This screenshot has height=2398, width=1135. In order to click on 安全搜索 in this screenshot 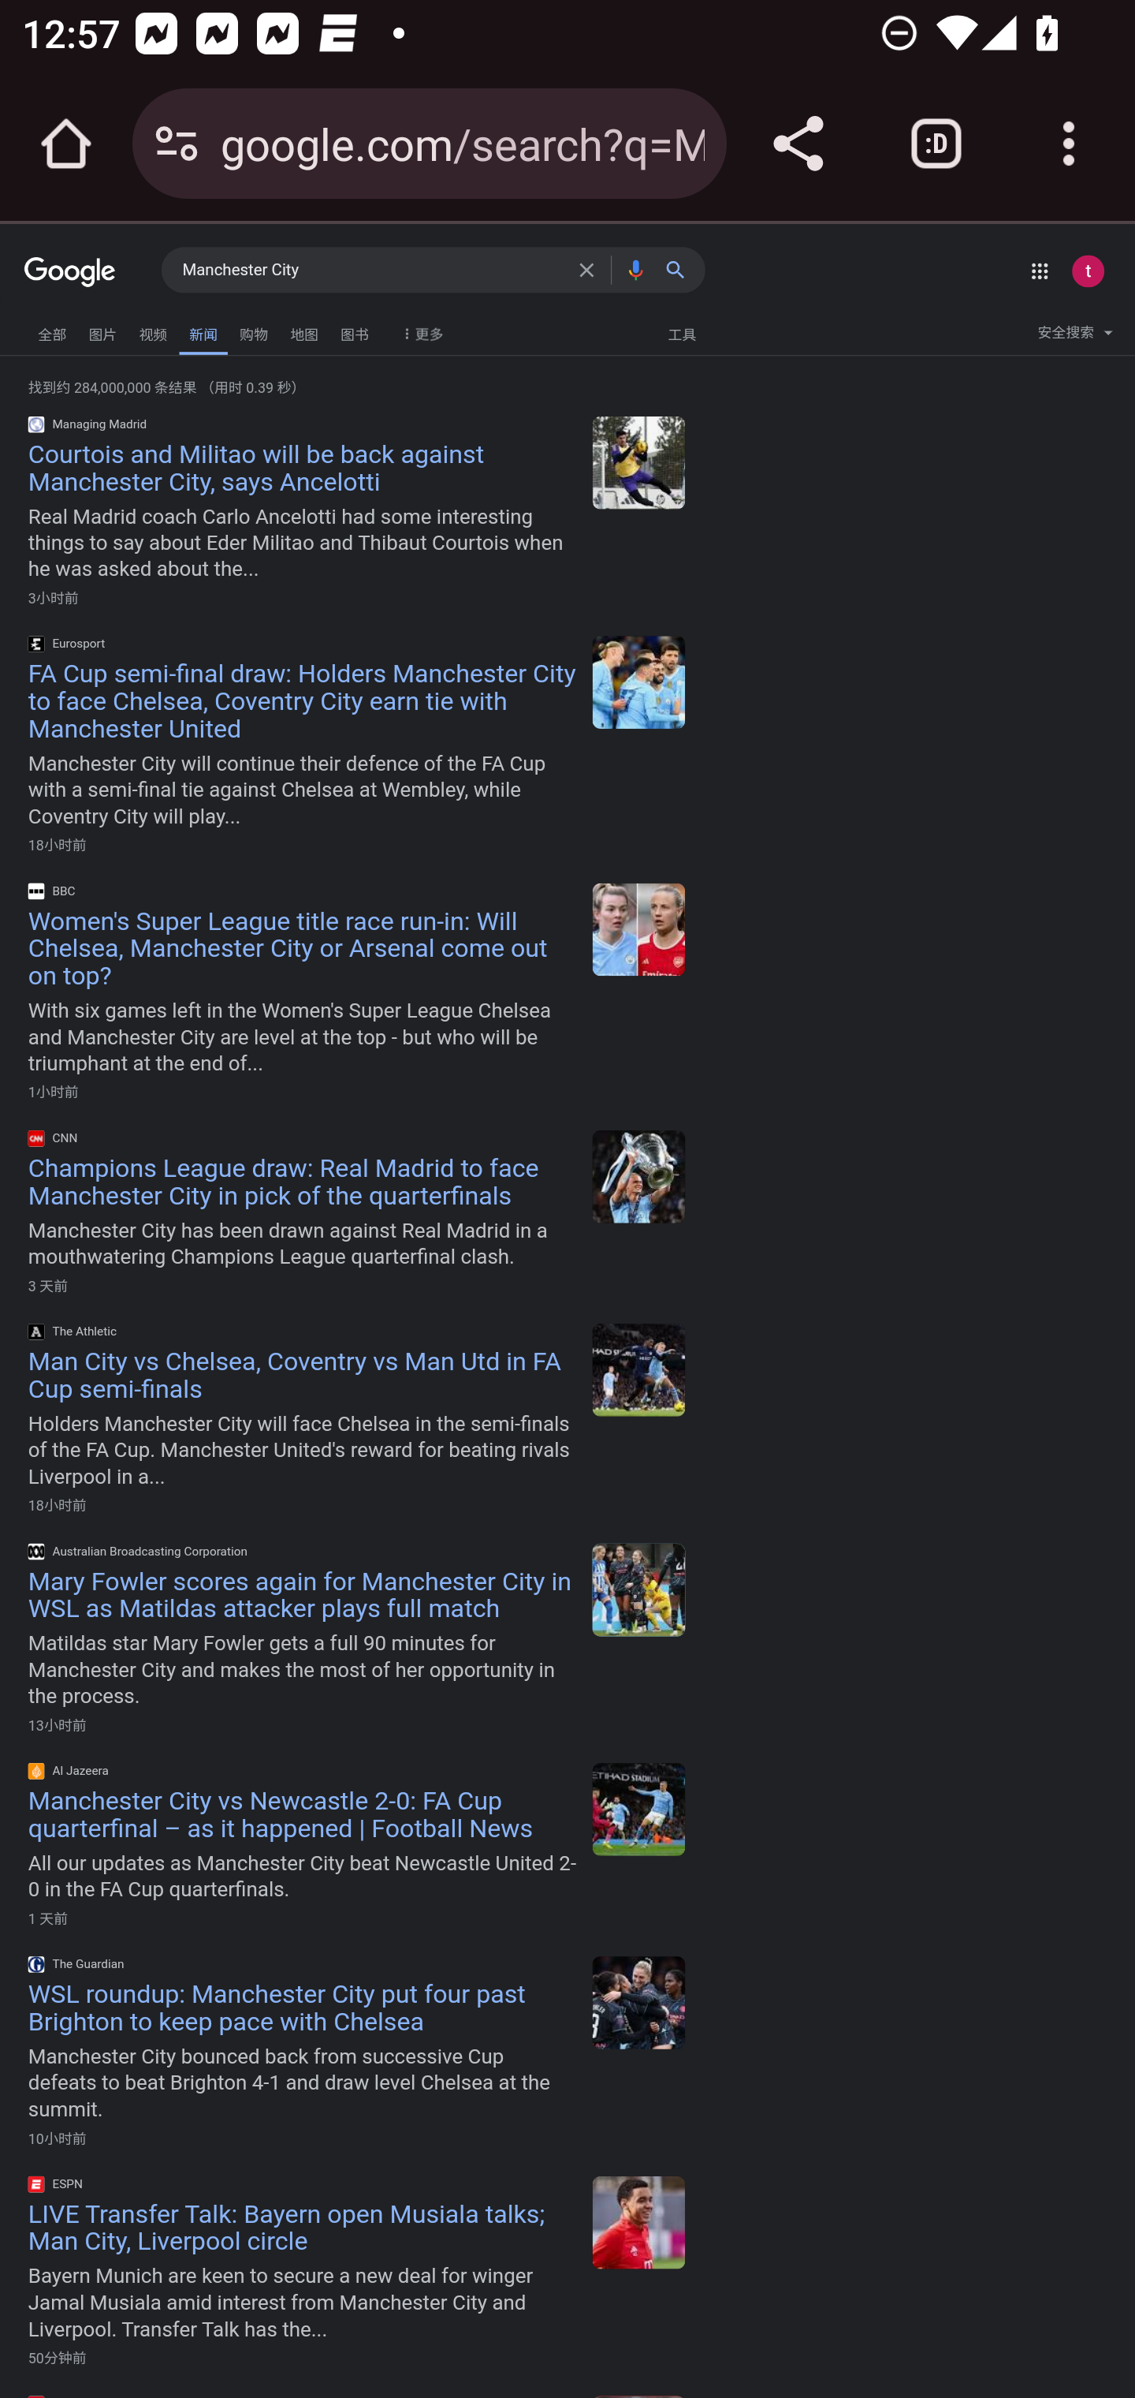, I will do `click(1075, 336)`.